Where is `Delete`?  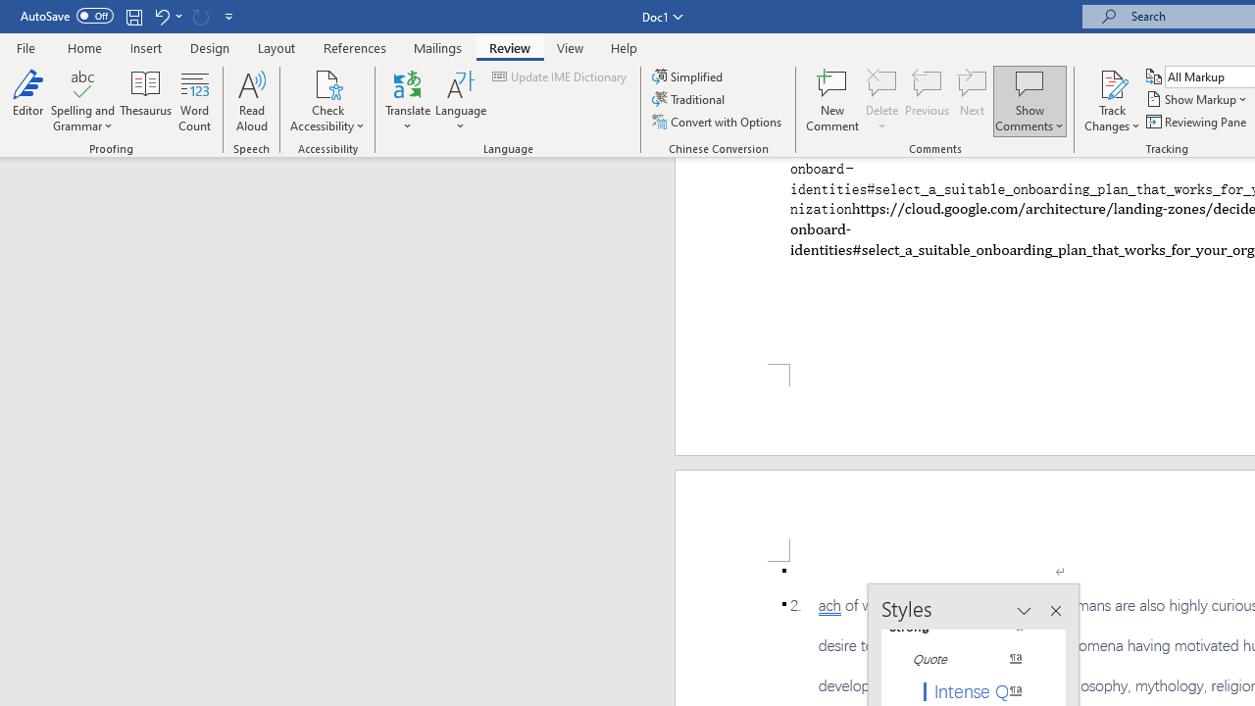 Delete is located at coordinates (882, 100).